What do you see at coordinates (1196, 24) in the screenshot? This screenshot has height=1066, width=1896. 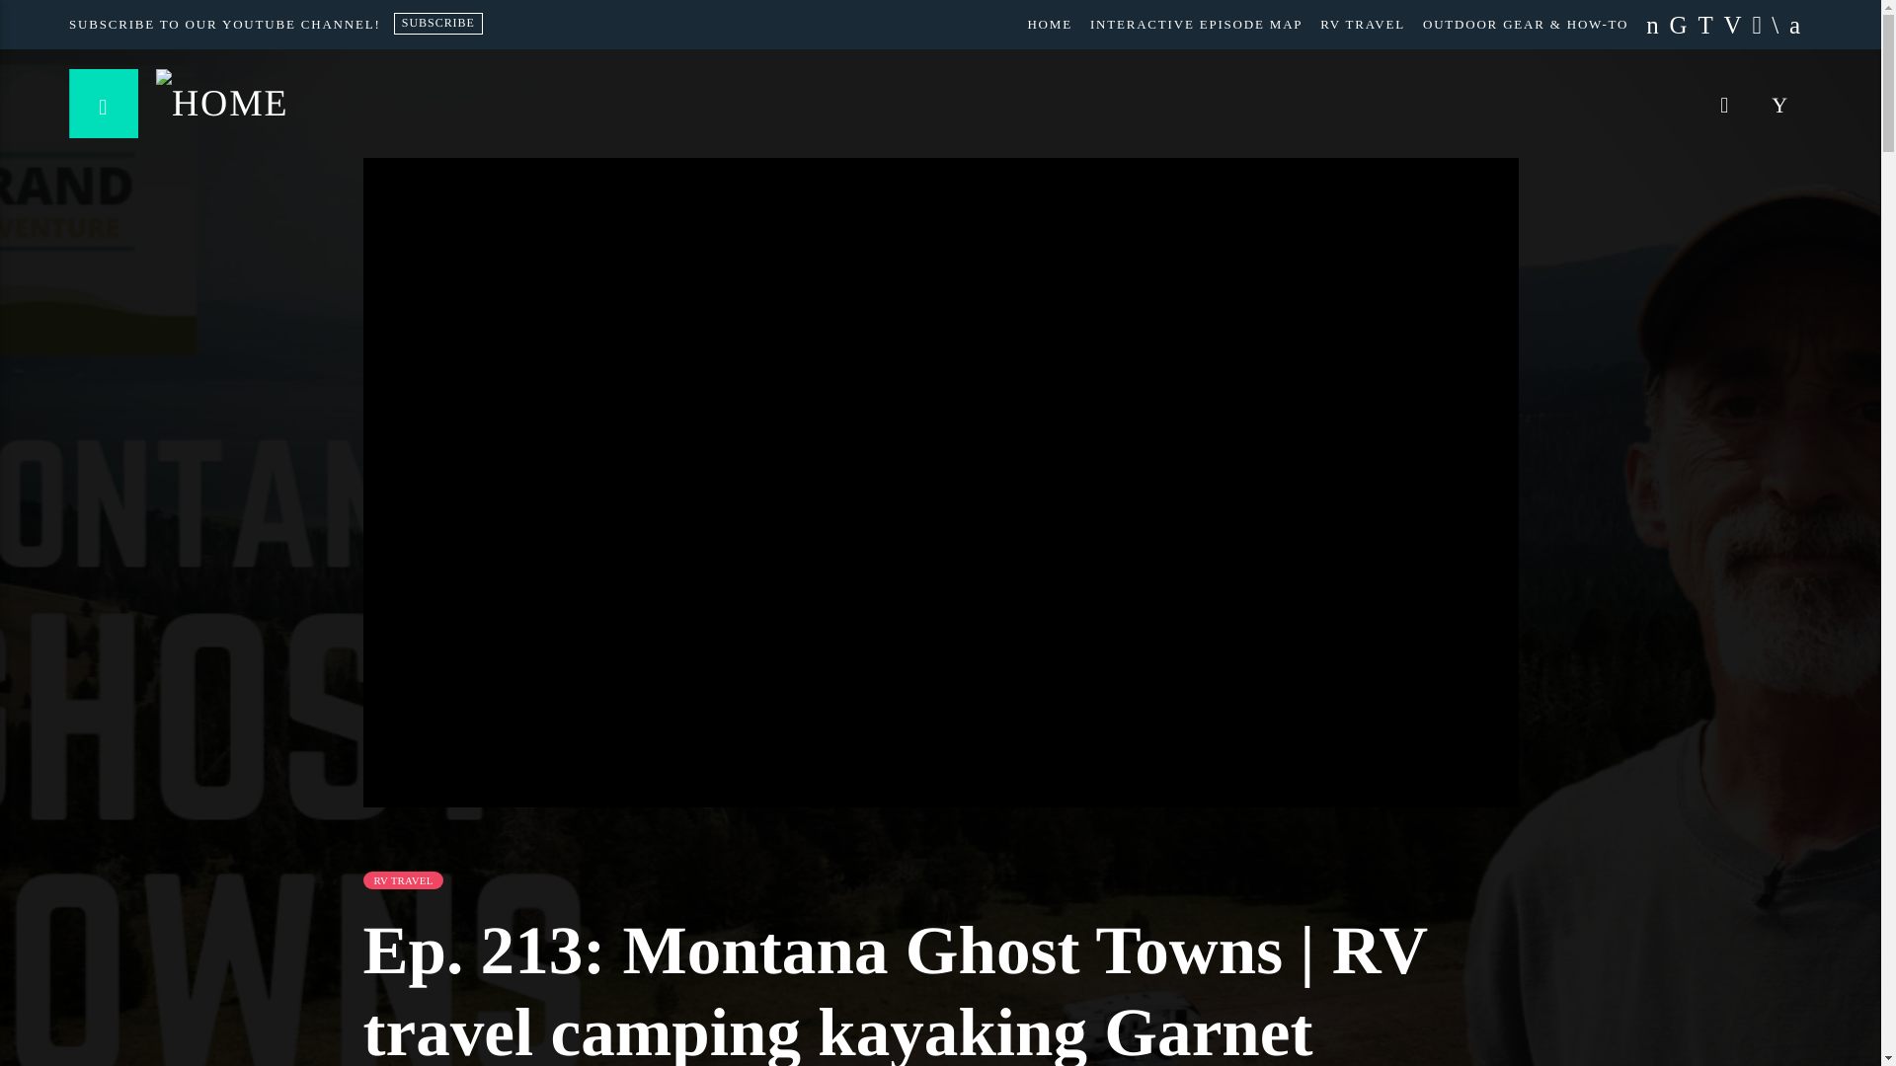 I see `INTERACTIVE EPISODE MAP` at bounding box center [1196, 24].